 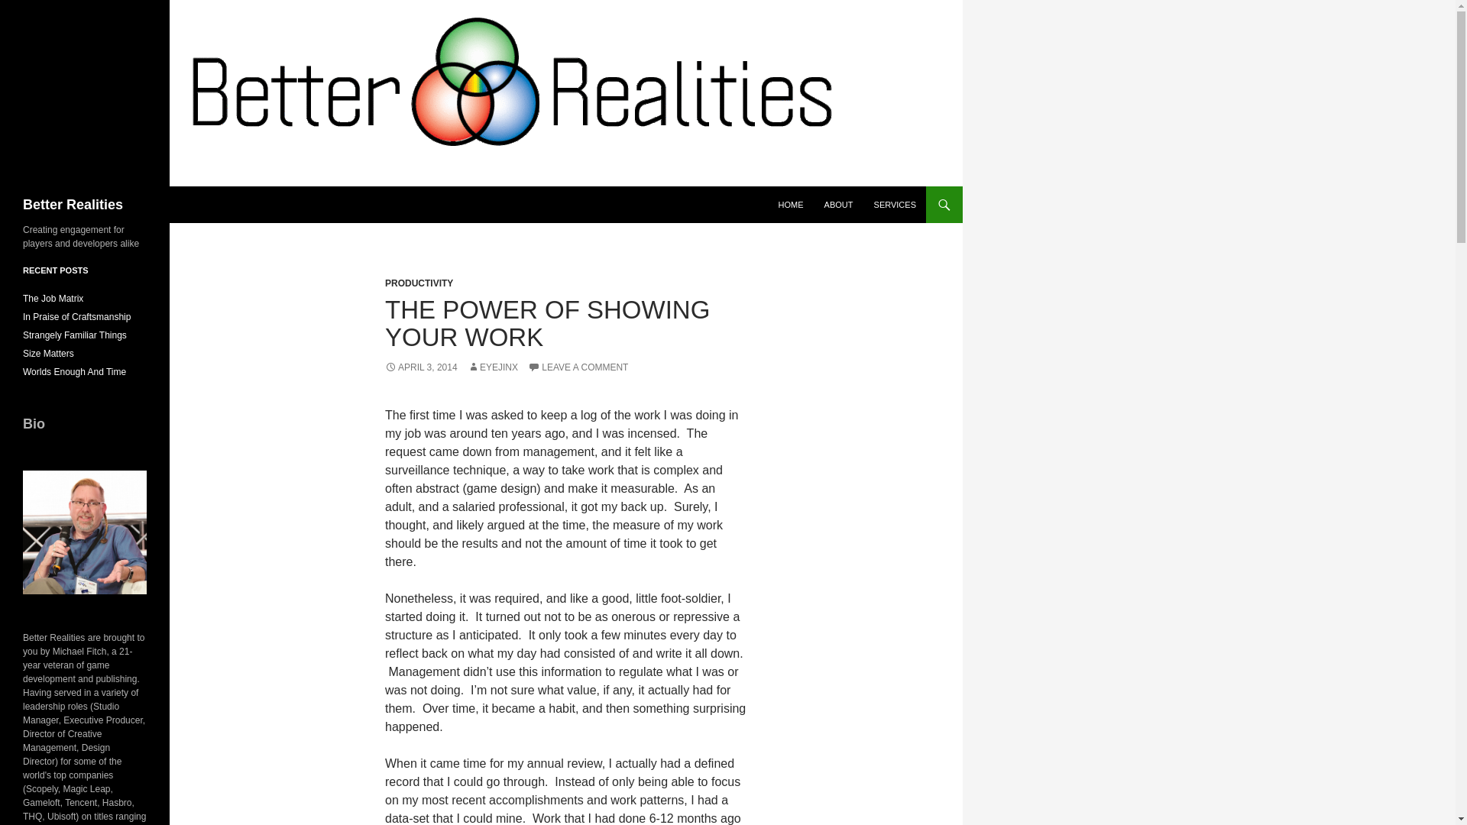 What do you see at coordinates (53, 299) in the screenshot?
I see `The Job Matrix` at bounding box center [53, 299].